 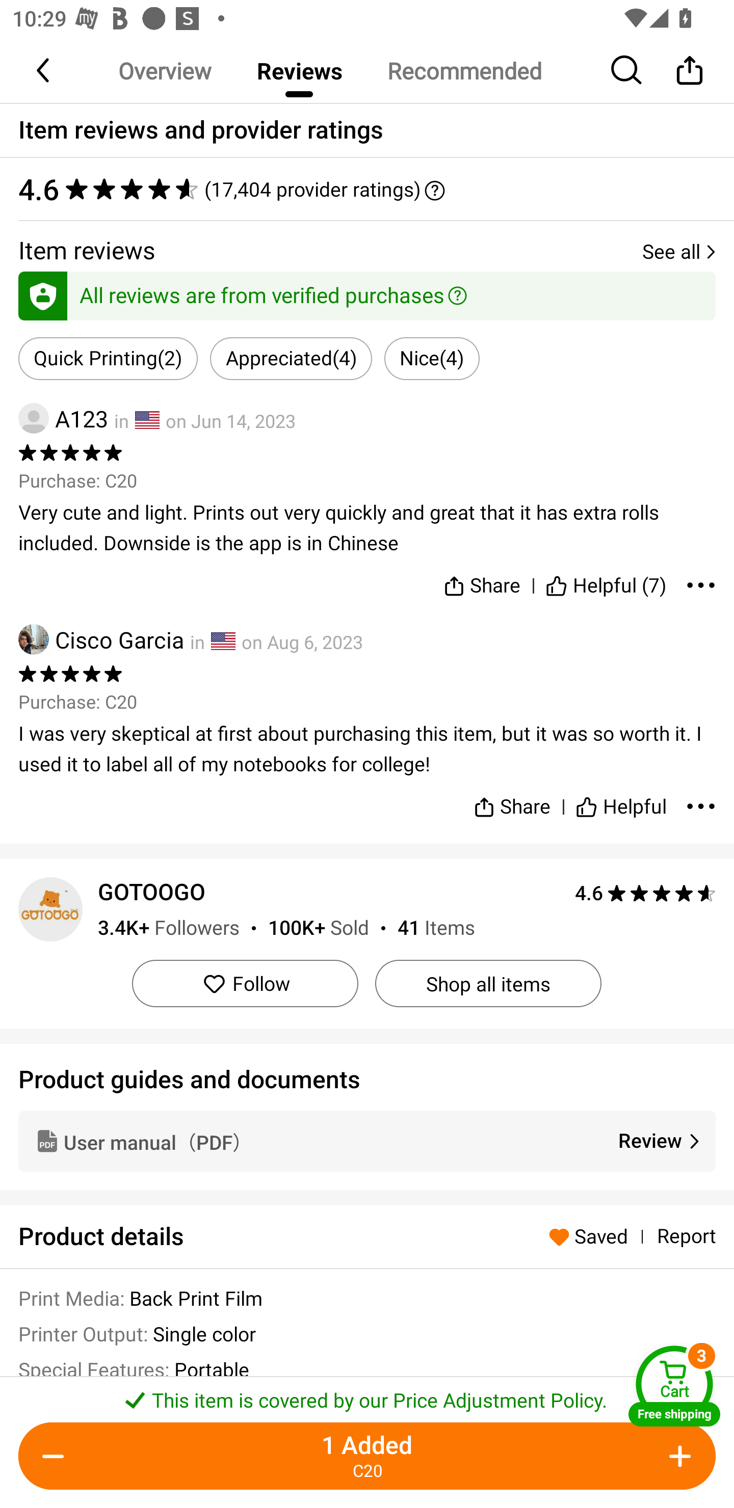 I want to click on  Saved, so click(x=592, y=1236).